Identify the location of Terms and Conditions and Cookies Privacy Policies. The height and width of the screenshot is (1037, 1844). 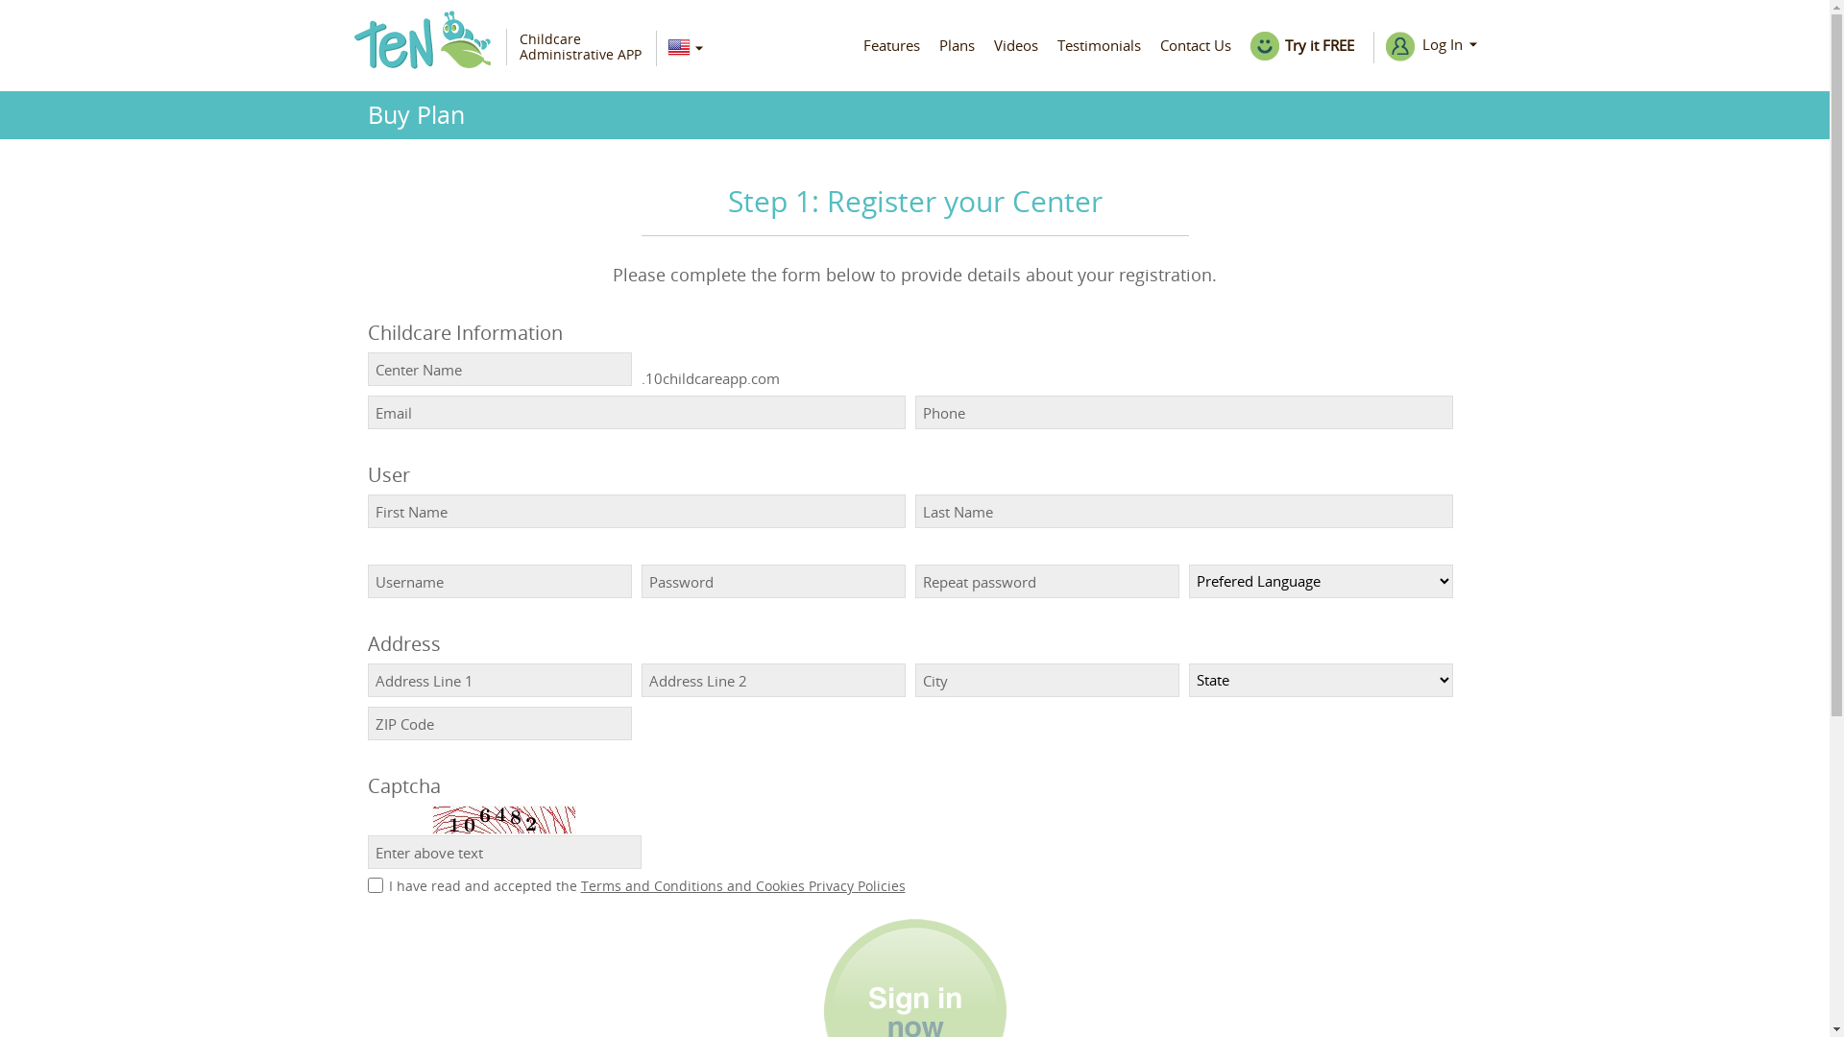
(742, 885).